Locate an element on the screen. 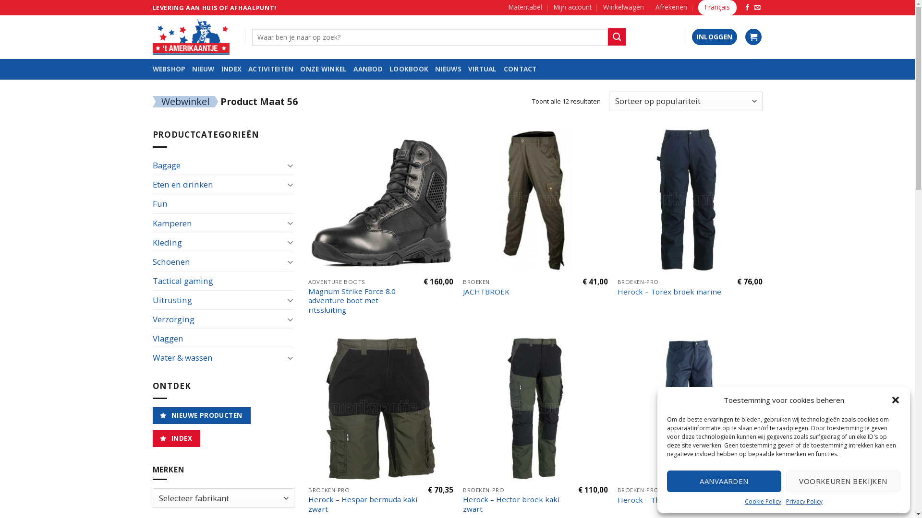  Water & wassen is located at coordinates (218, 358).